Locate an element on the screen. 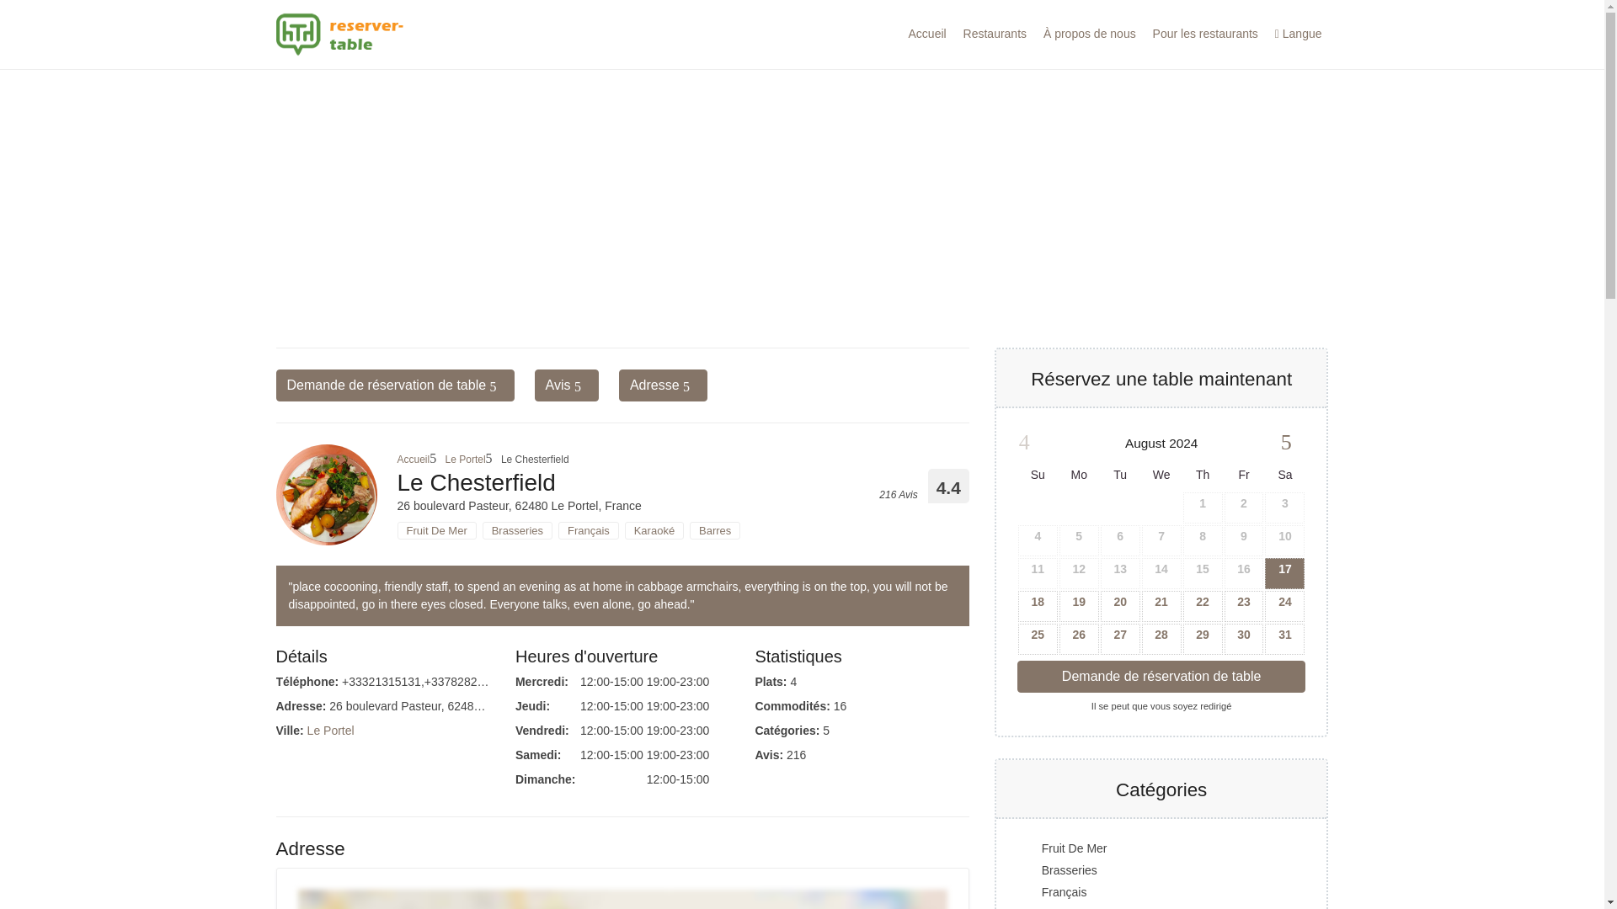  Sunday is located at coordinates (1038, 475).